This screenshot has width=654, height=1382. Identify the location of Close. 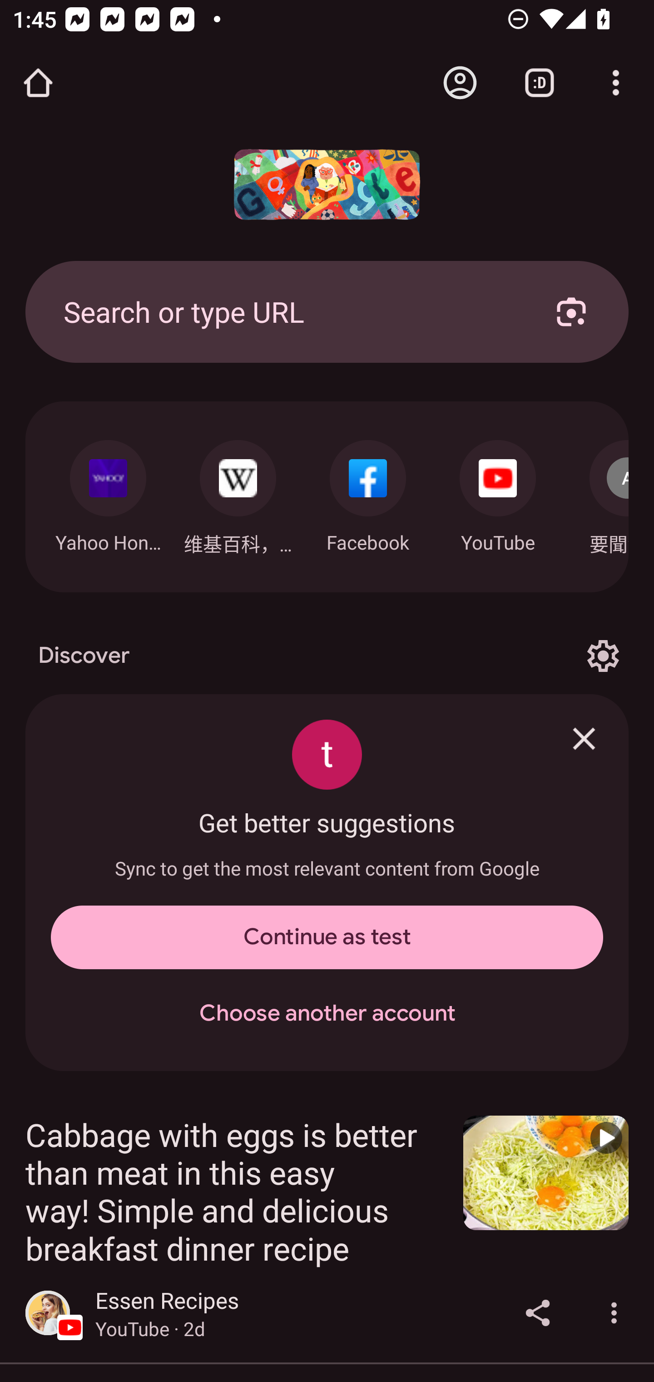
(584, 738).